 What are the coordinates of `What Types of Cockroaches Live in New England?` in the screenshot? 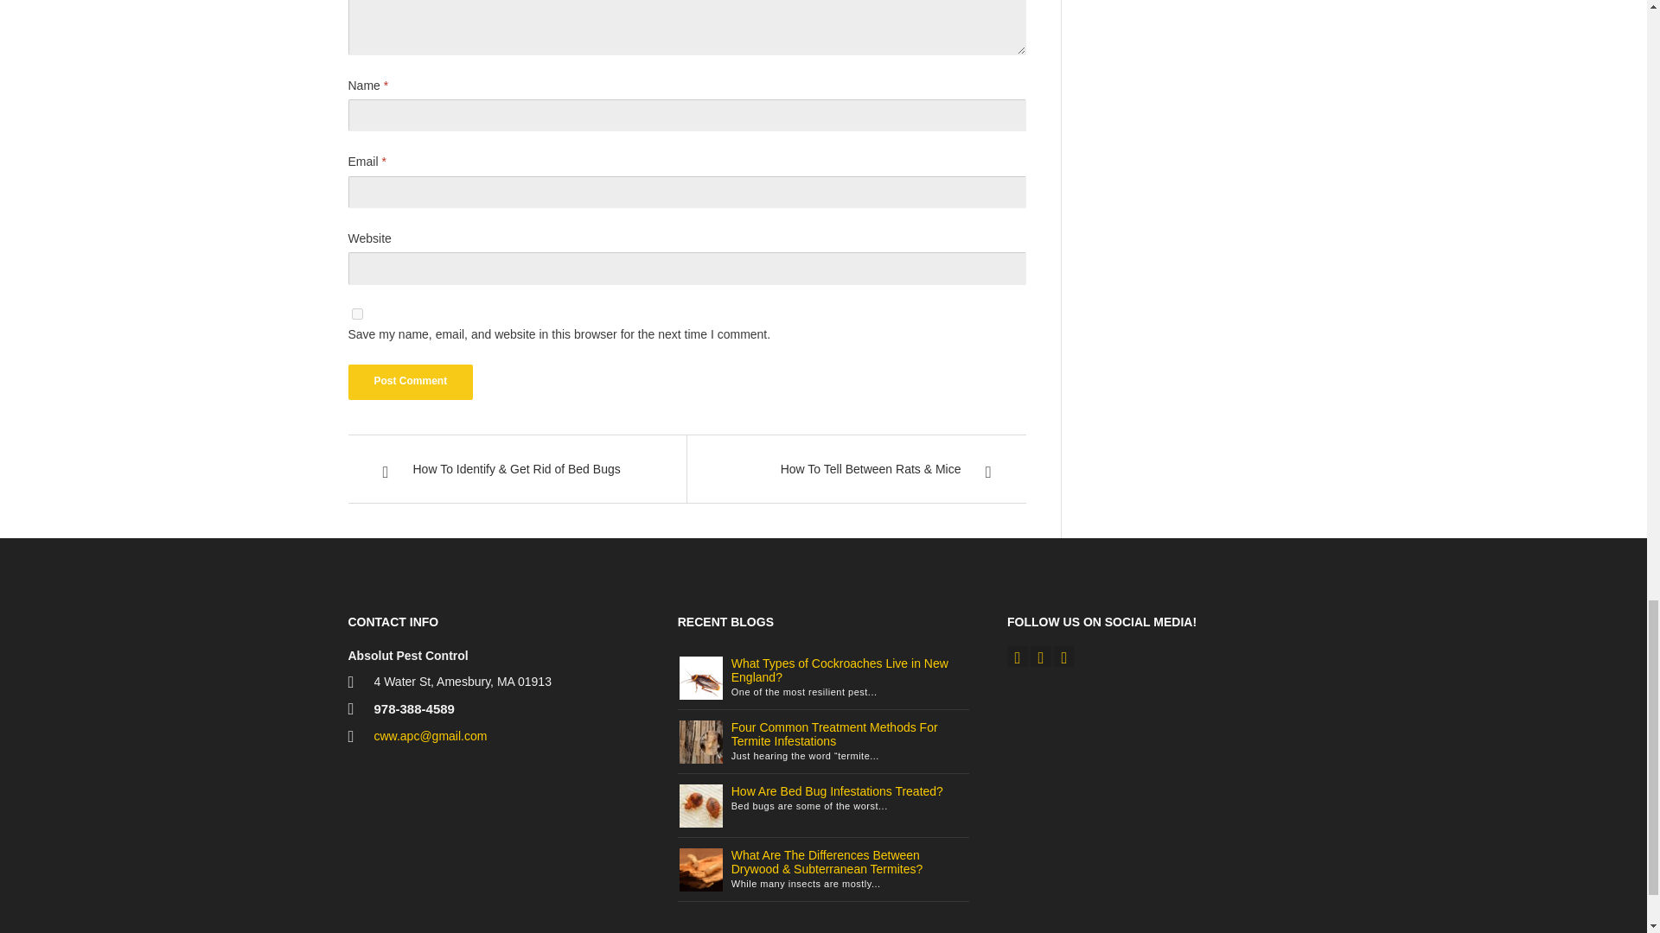 It's located at (840, 670).